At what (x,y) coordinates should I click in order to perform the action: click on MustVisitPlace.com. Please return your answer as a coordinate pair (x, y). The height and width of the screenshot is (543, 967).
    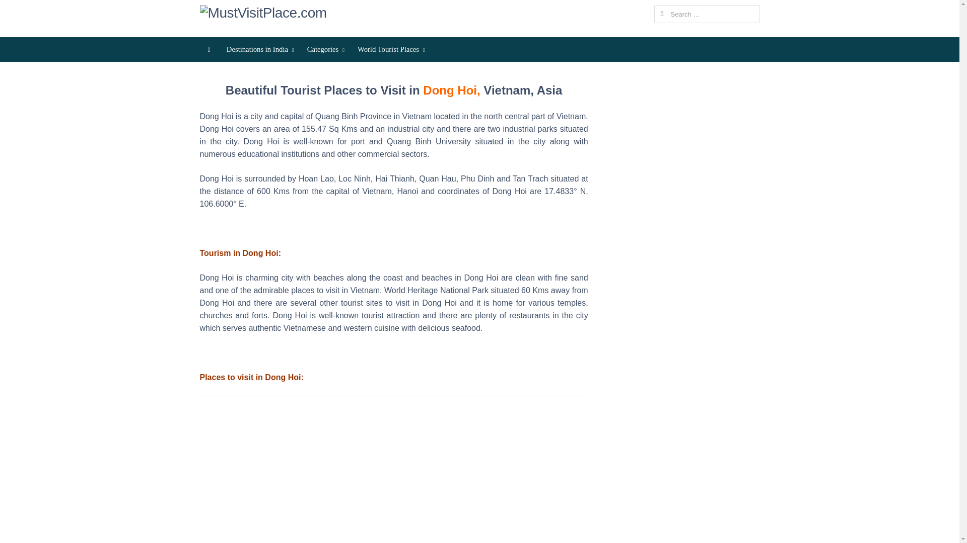
    Looking at the image, I should click on (265, 13).